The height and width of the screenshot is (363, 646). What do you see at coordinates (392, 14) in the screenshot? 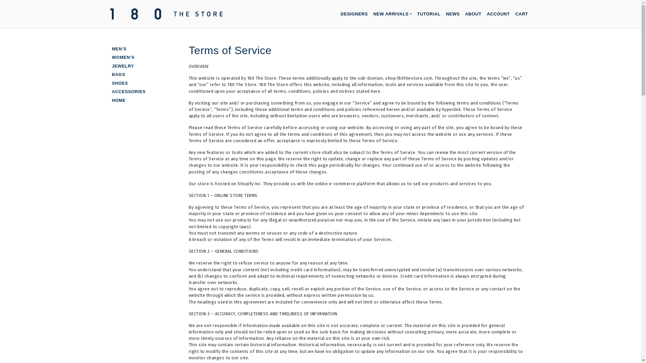
I see `NEW ARRIVALS` at bounding box center [392, 14].